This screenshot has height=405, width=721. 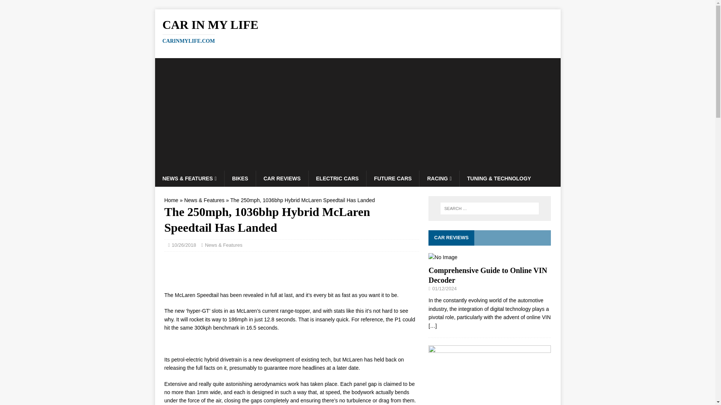 What do you see at coordinates (433, 325) in the screenshot?
I see `Comprehensive Guide to Online VIN Decoder` at bounding box center [433, 325].